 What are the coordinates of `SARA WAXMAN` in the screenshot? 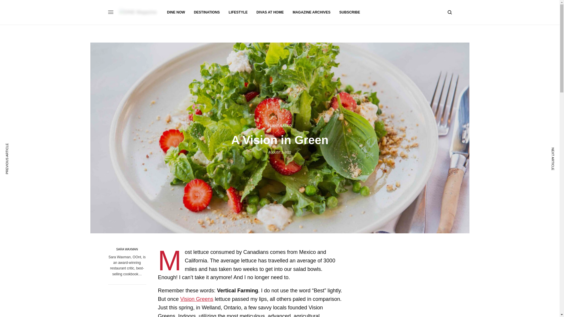 It's located at (127, 249).